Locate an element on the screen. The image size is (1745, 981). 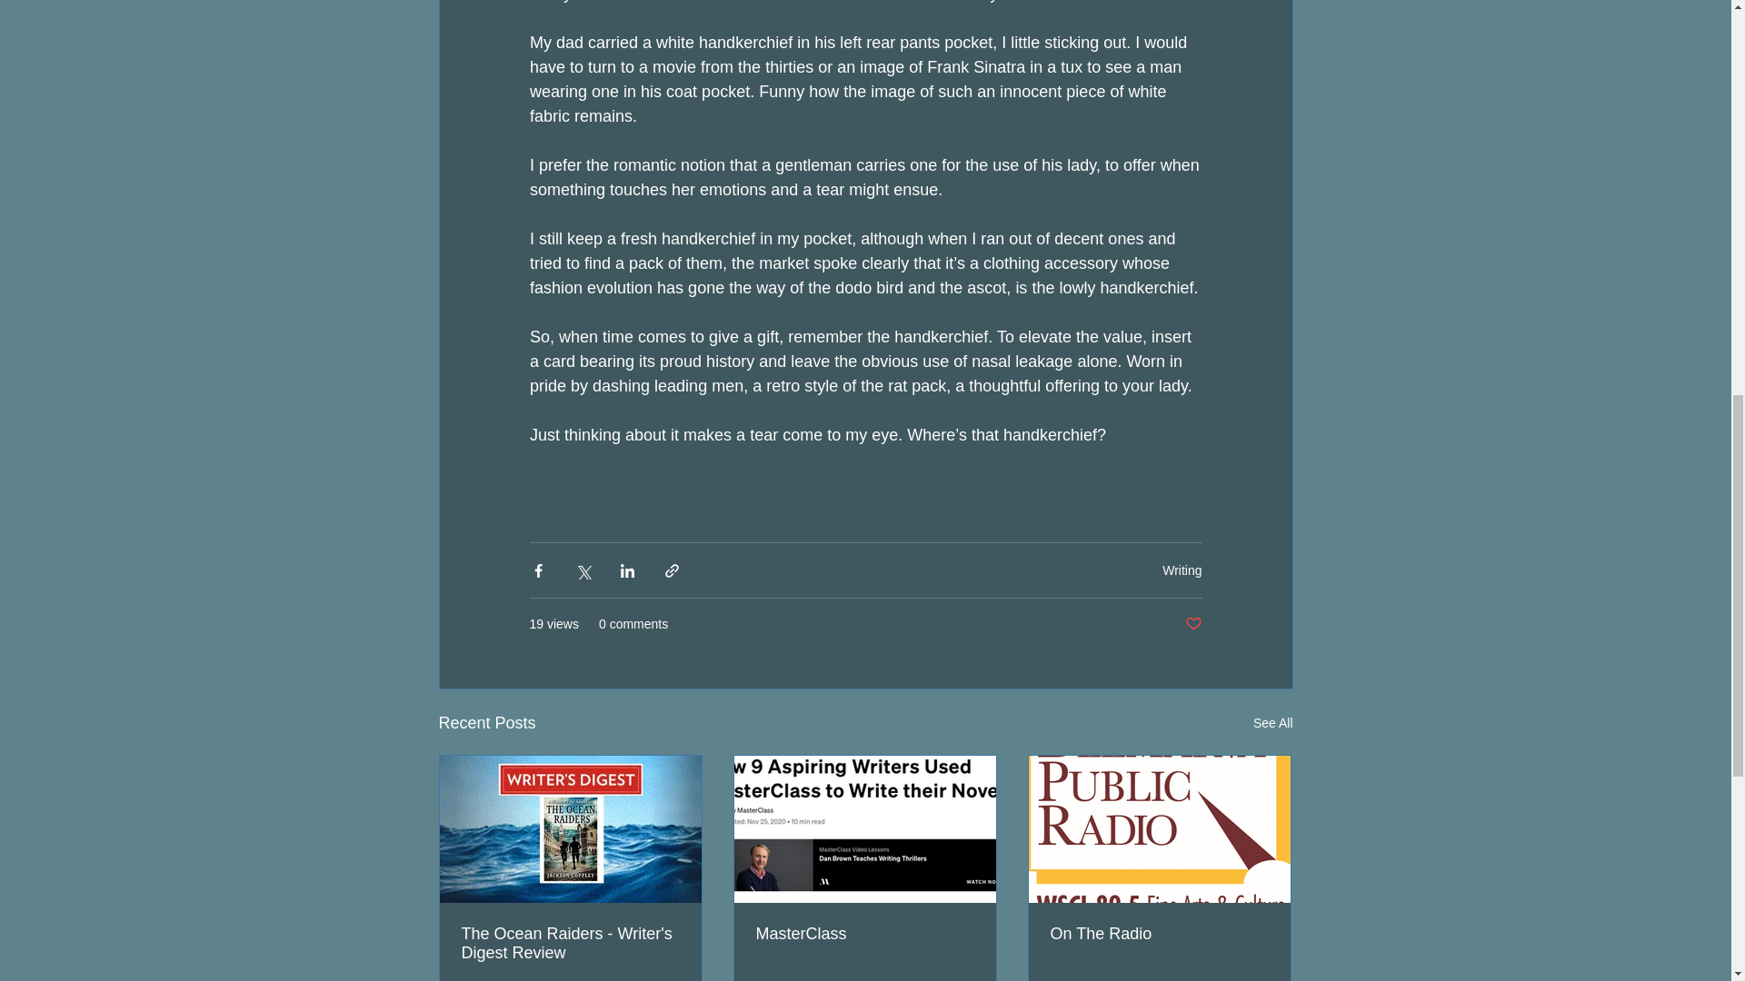
MasterClass is located at coordinates (864, 934).